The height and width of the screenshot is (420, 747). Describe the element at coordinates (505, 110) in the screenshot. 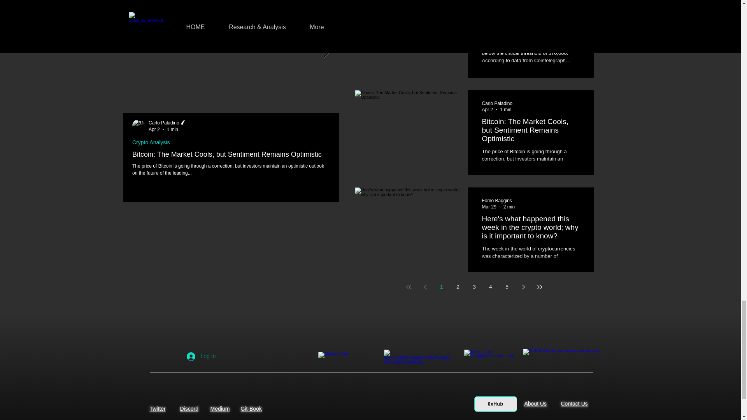

I see `1 min` at that location.